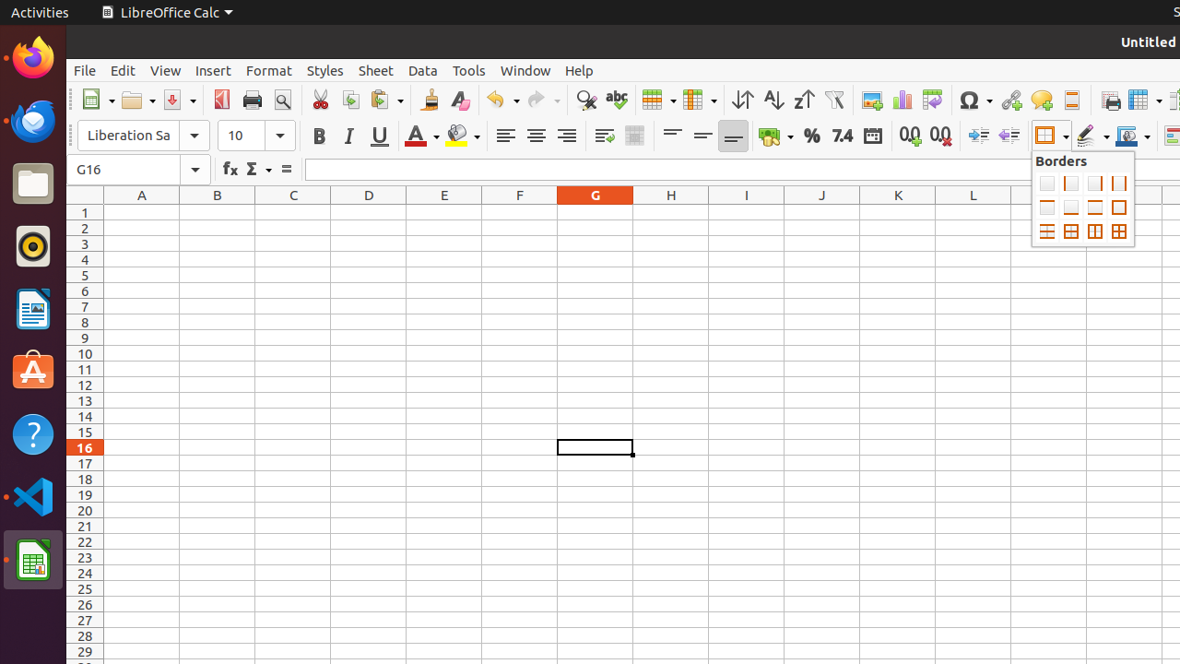  I want to click on Formula, so click(286, 170).